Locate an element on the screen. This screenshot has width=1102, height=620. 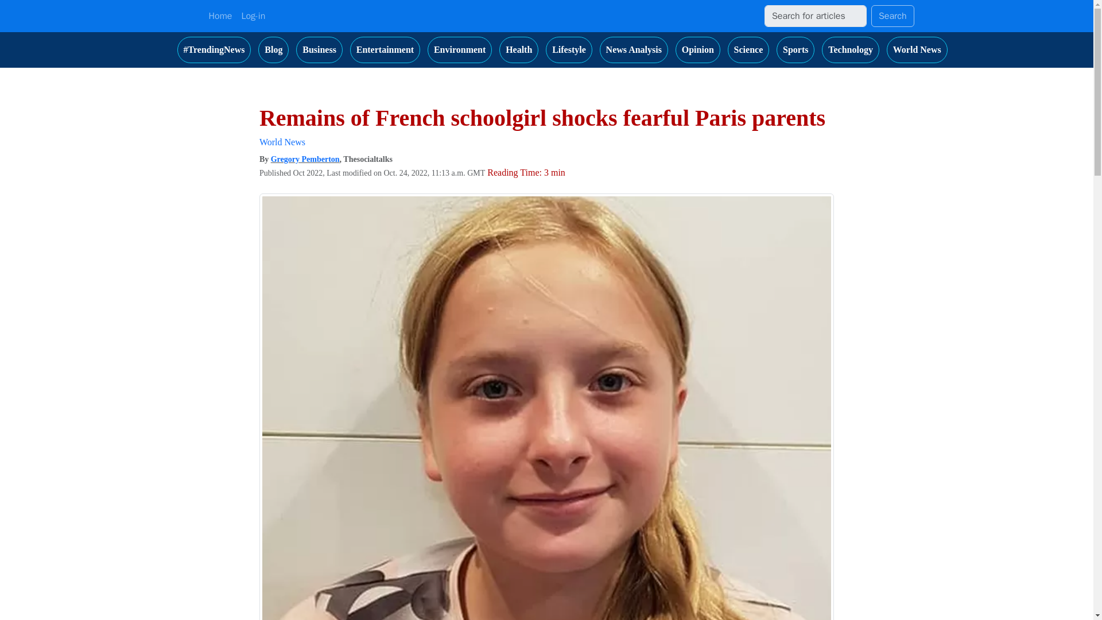
Opinion is located at coordinates (698, 49).